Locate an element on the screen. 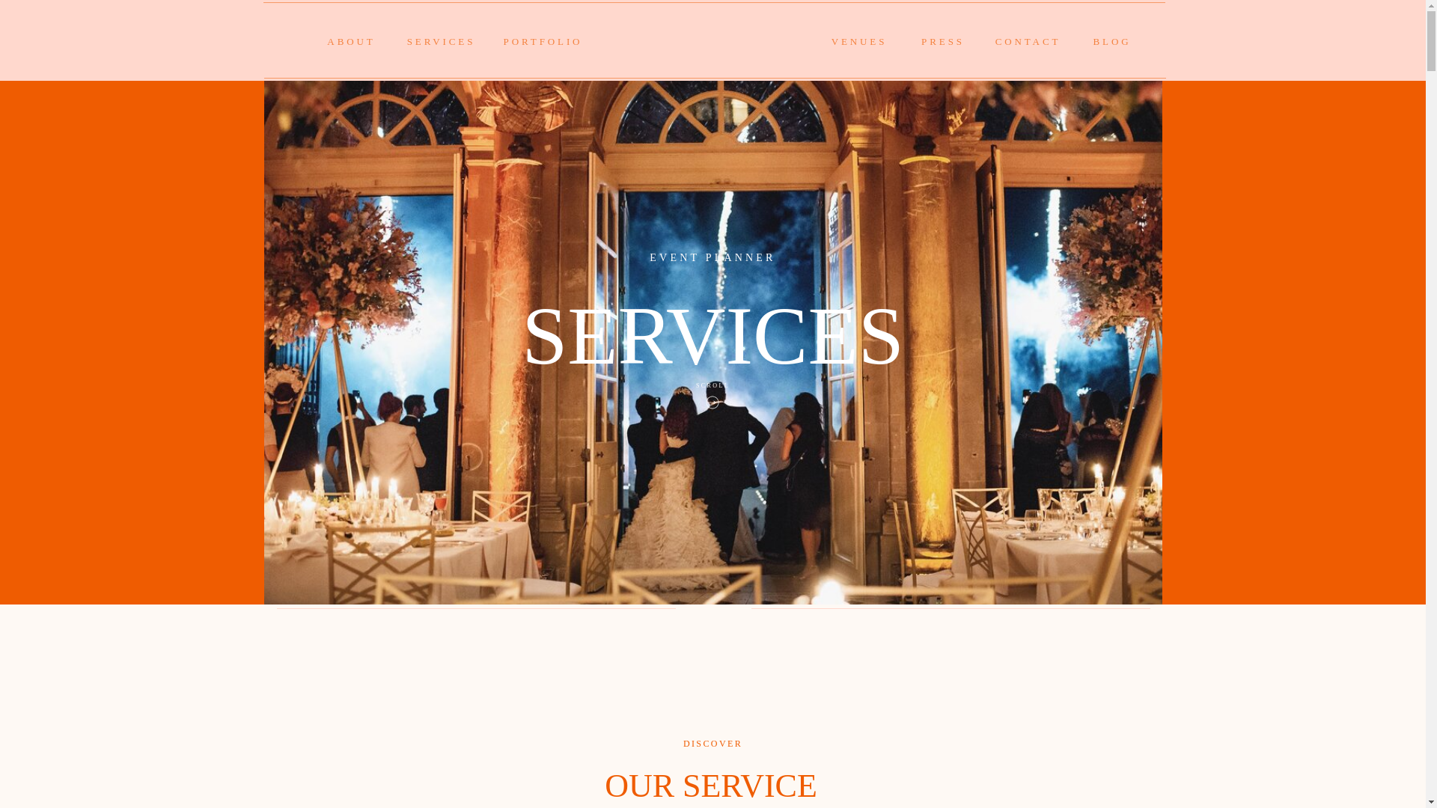  EVENT PLANNER is located at coordinates (713, 255).